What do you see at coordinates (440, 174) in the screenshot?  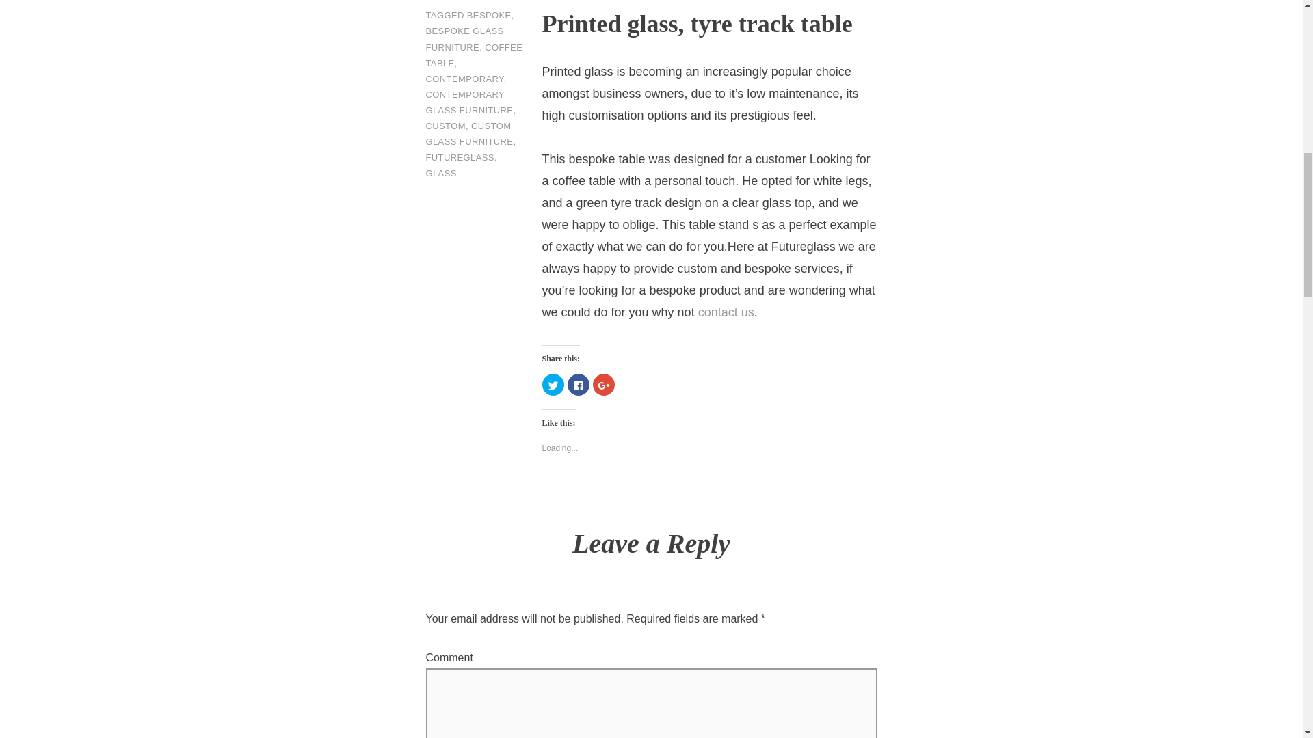 I see `GLASS` at bounding box center [440, 174].